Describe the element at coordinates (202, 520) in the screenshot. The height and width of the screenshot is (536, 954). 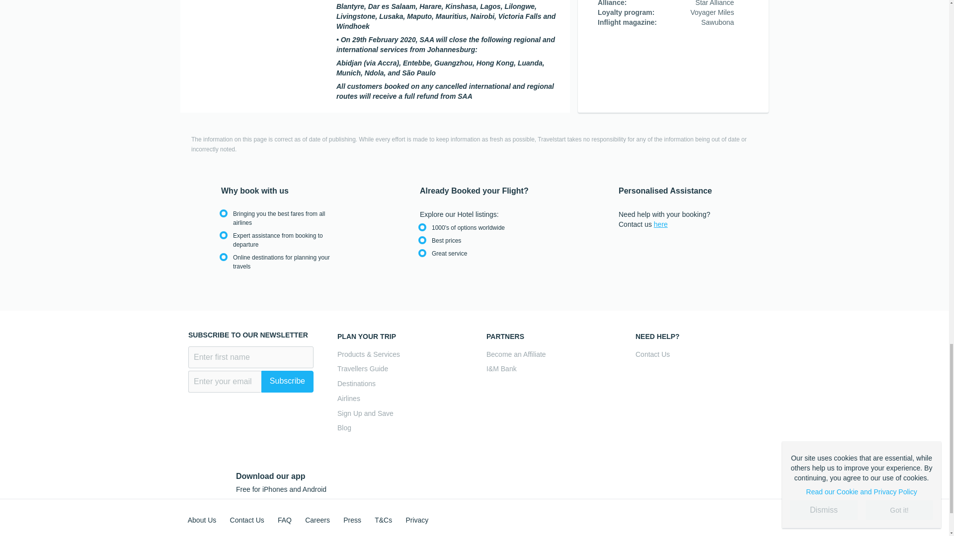
I see `About Us` at that location.